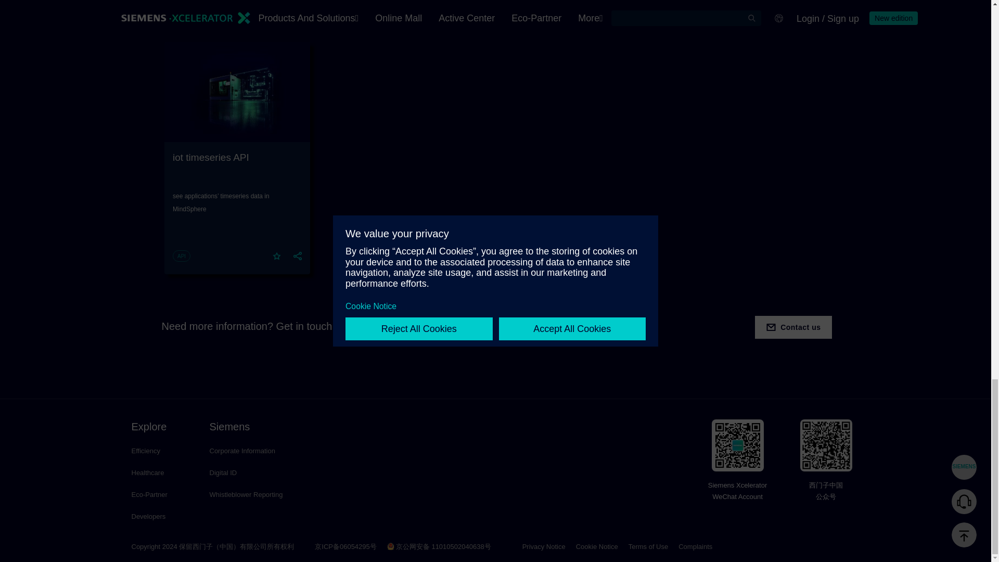  What do you see at coordinates (246, 451) in the screenshot?
I see `Corporate Information` at bounding box center [246, 451].